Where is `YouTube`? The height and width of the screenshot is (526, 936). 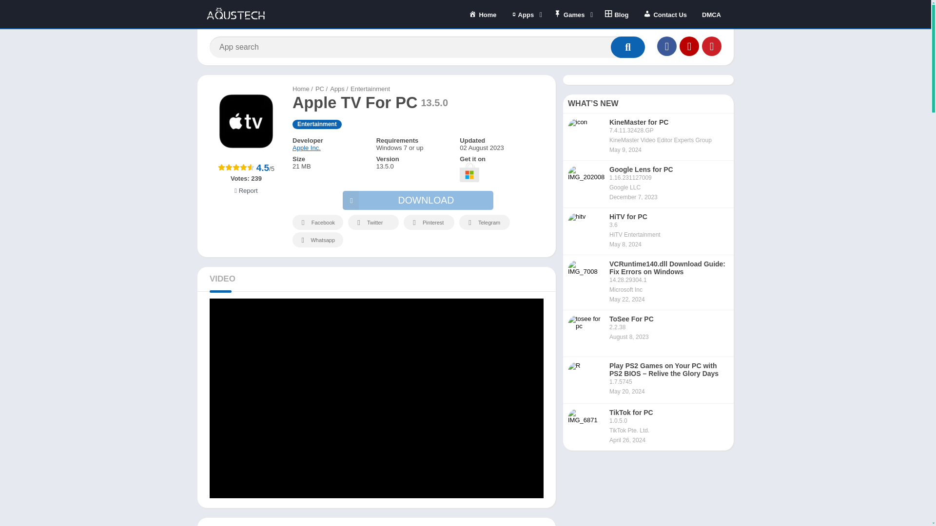
YouTube is located at coordinates (689, 46).